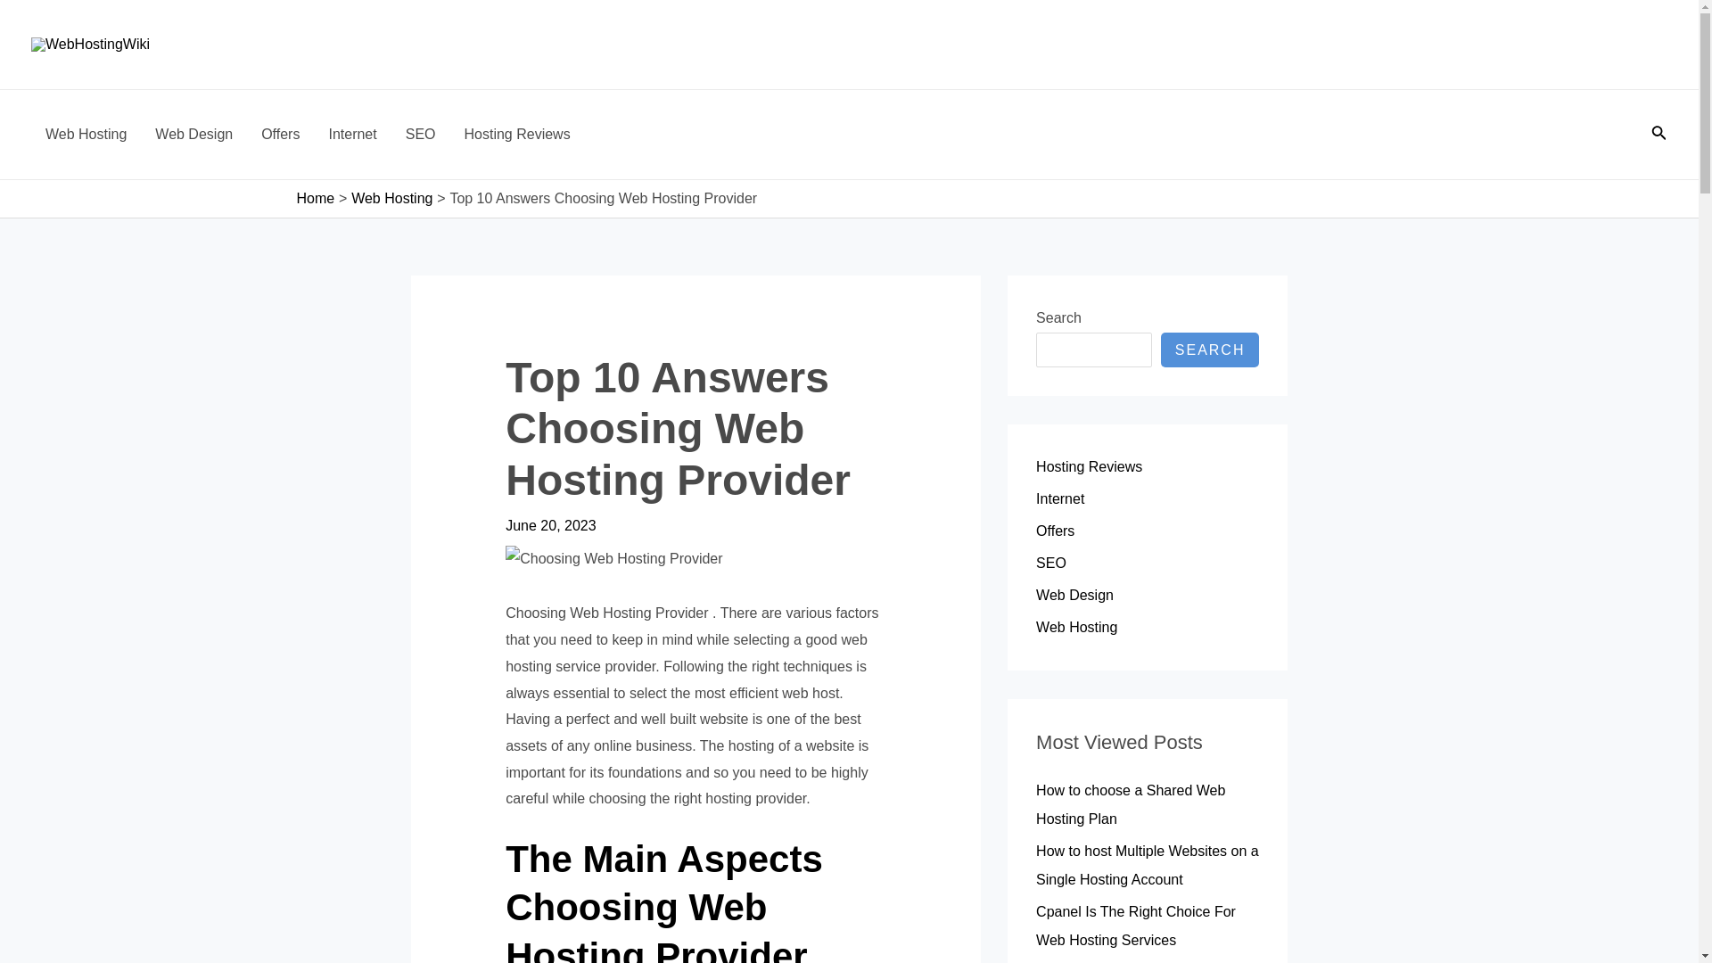 The height and width of the screenshot is (963, 1712). What do you see at coordinates (1050, 564) in the screenshot?
I see `SEO` at bounding box center [1050, 564].